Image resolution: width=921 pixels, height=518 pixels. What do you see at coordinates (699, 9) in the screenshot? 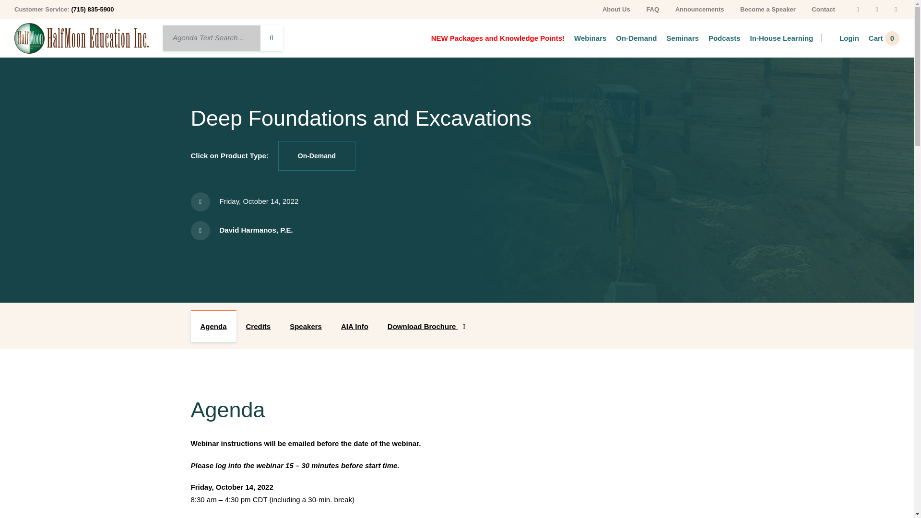
I see `Announcements` at bounding box center [699, 9].